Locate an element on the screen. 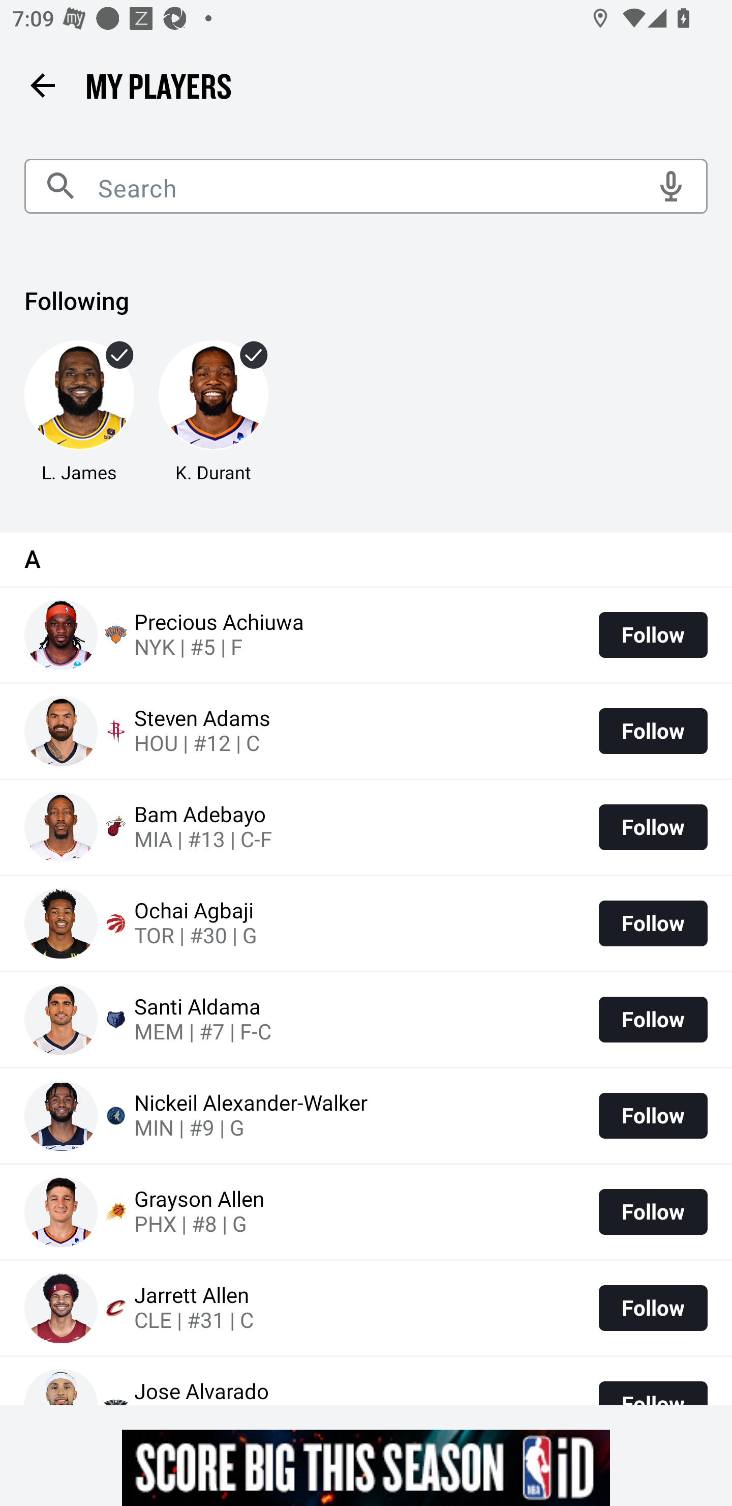  g5nqqygr7owph is located at coordinates (366, 1467).